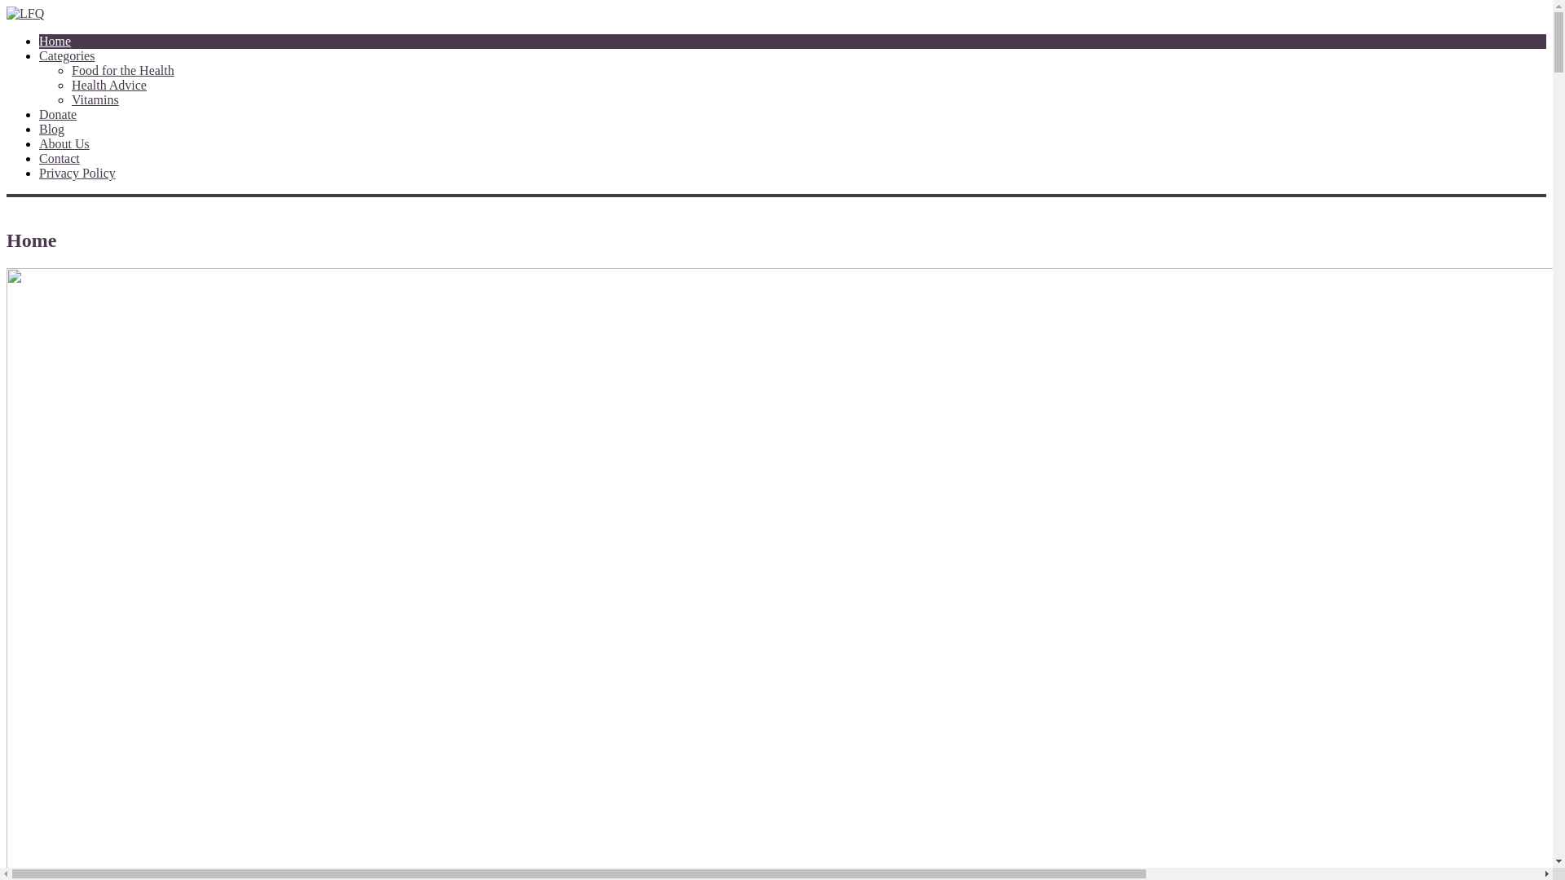 The image size is (1565, 880). I want to click on About Us, so click(64, 143).